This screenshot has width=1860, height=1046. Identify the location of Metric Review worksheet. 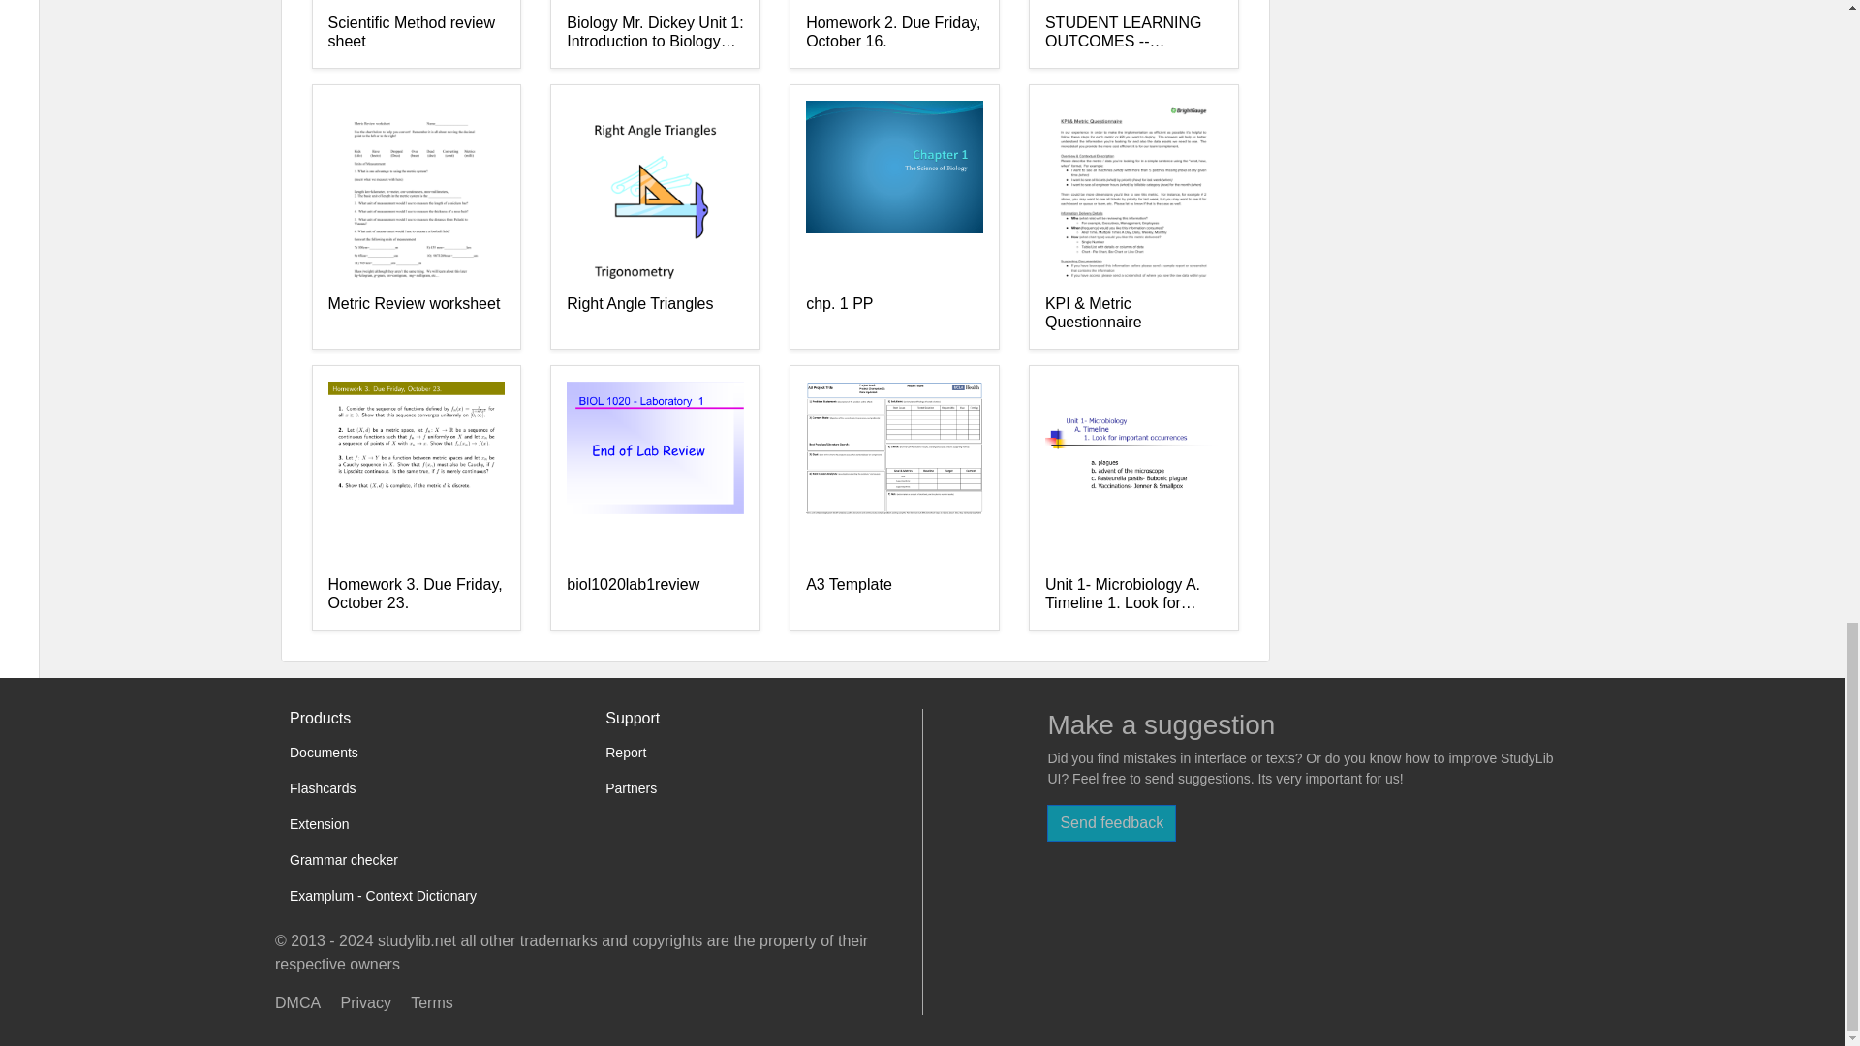
(415, 314).